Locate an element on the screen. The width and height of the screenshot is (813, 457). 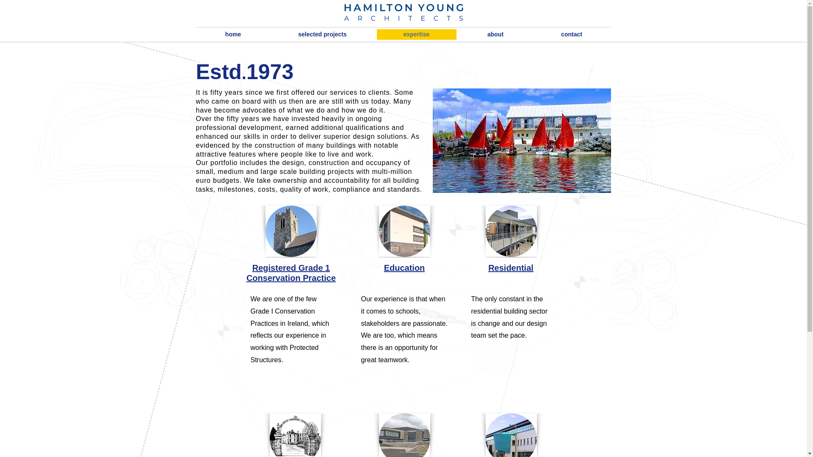
expertise is located at coordinates (417, 34).